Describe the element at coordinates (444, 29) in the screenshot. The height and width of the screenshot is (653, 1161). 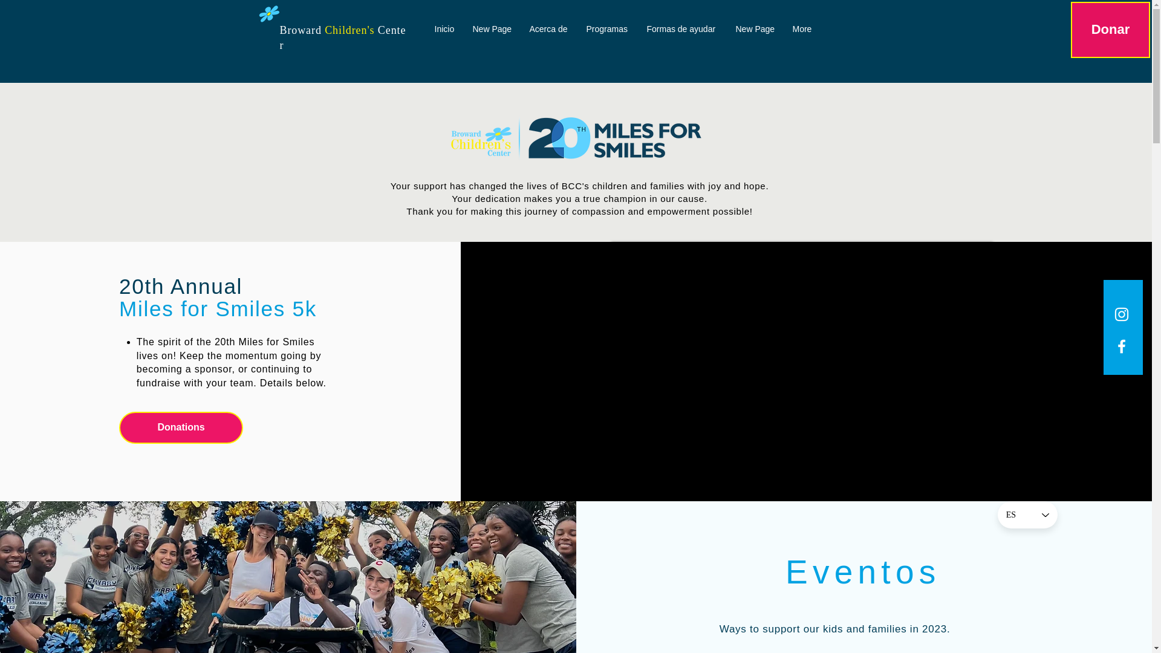
I see `Inicio` at that location.